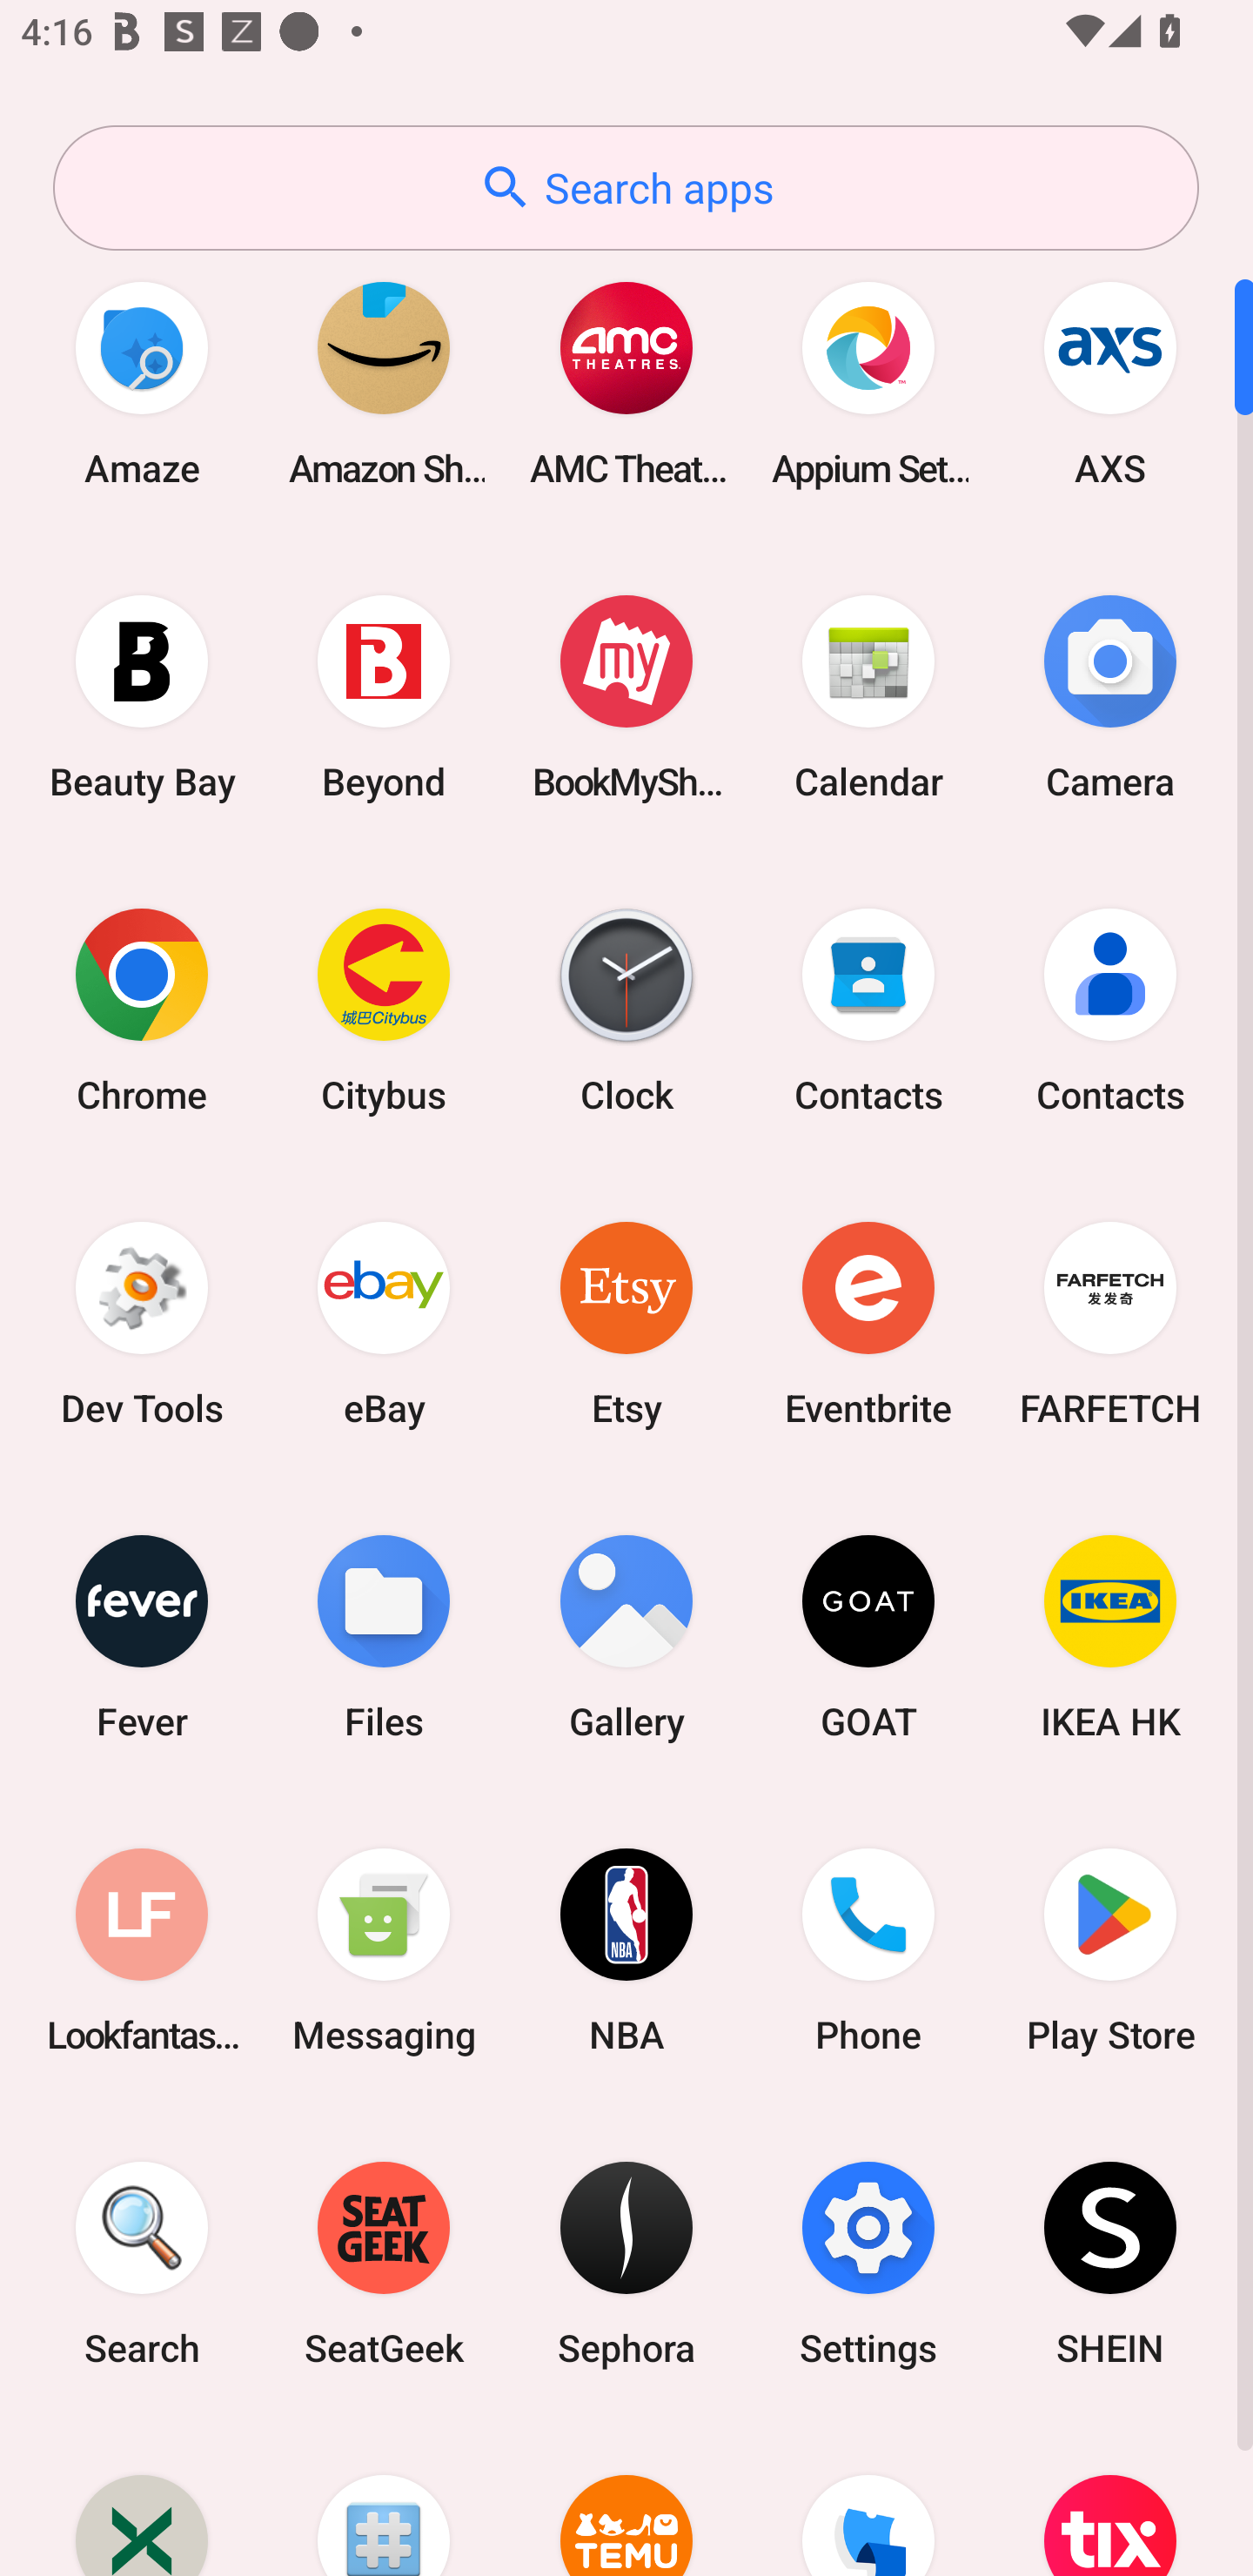  What do you see at coordinates (384, 1010) in the screenshot?
I see `Citybus` at bounding box center [384, 1010].